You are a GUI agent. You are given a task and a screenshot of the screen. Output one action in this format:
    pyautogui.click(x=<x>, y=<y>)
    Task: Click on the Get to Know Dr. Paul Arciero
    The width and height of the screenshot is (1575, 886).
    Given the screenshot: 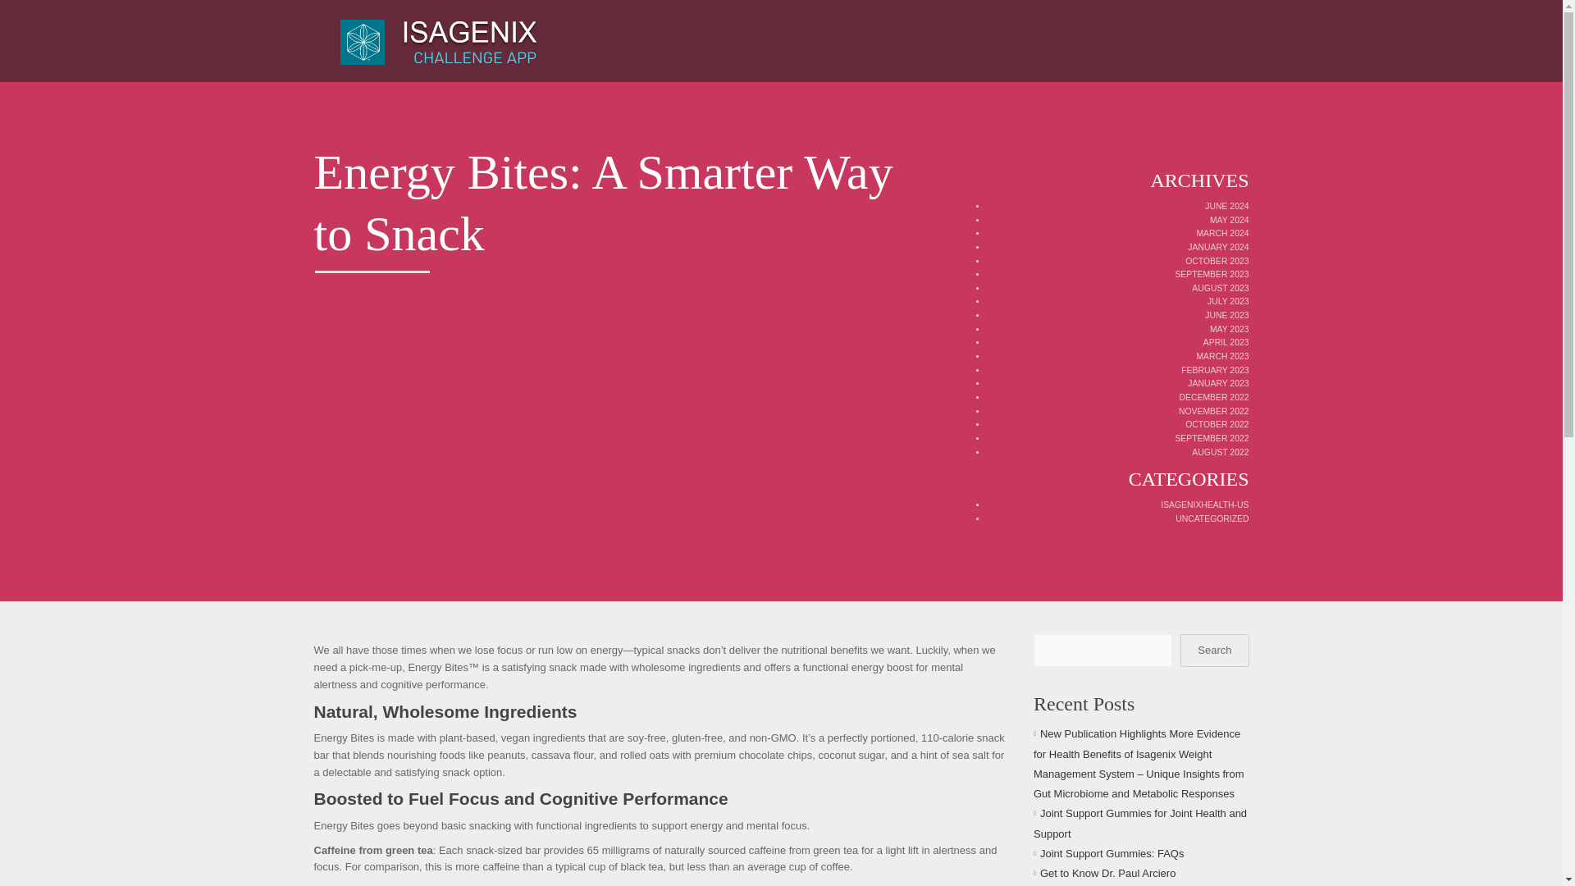 What is the action you would take?
    pyautogui.click(x=1107, y=873)
    